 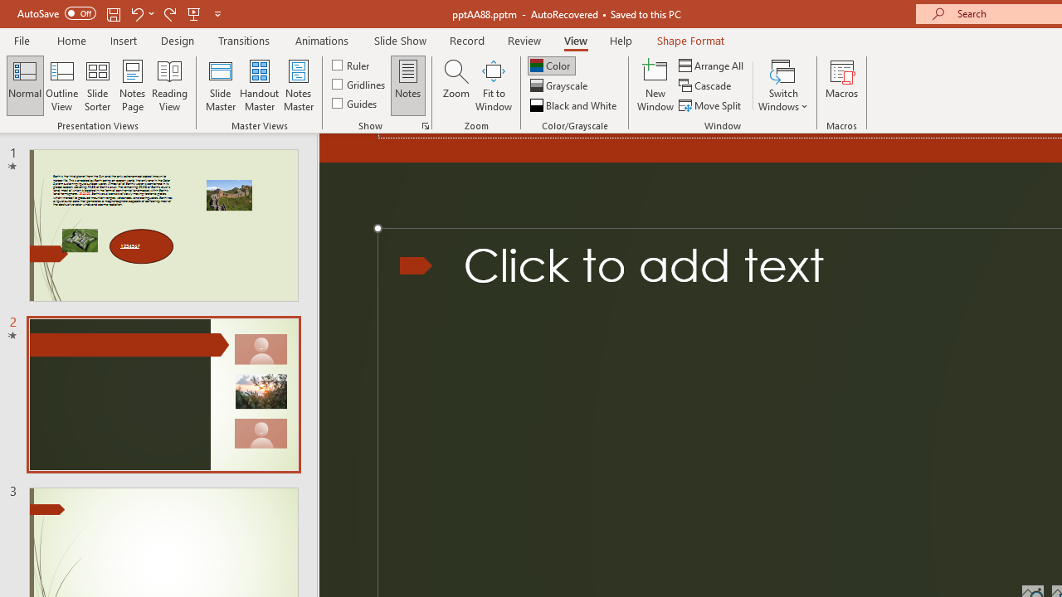 I want to click on Macros, so click(x=841, y=85).